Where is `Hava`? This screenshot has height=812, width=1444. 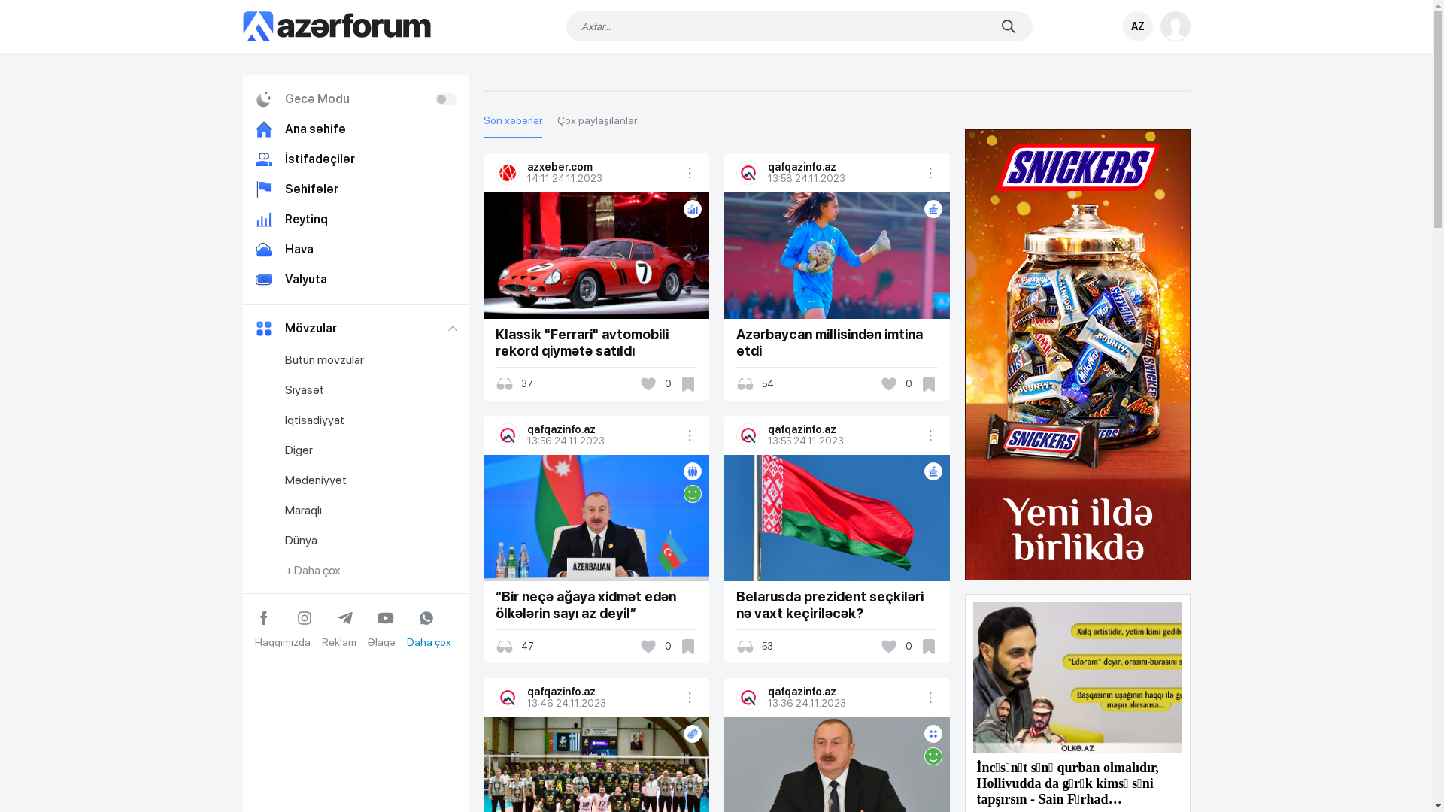 Hava is located at coordinates (355, 250).